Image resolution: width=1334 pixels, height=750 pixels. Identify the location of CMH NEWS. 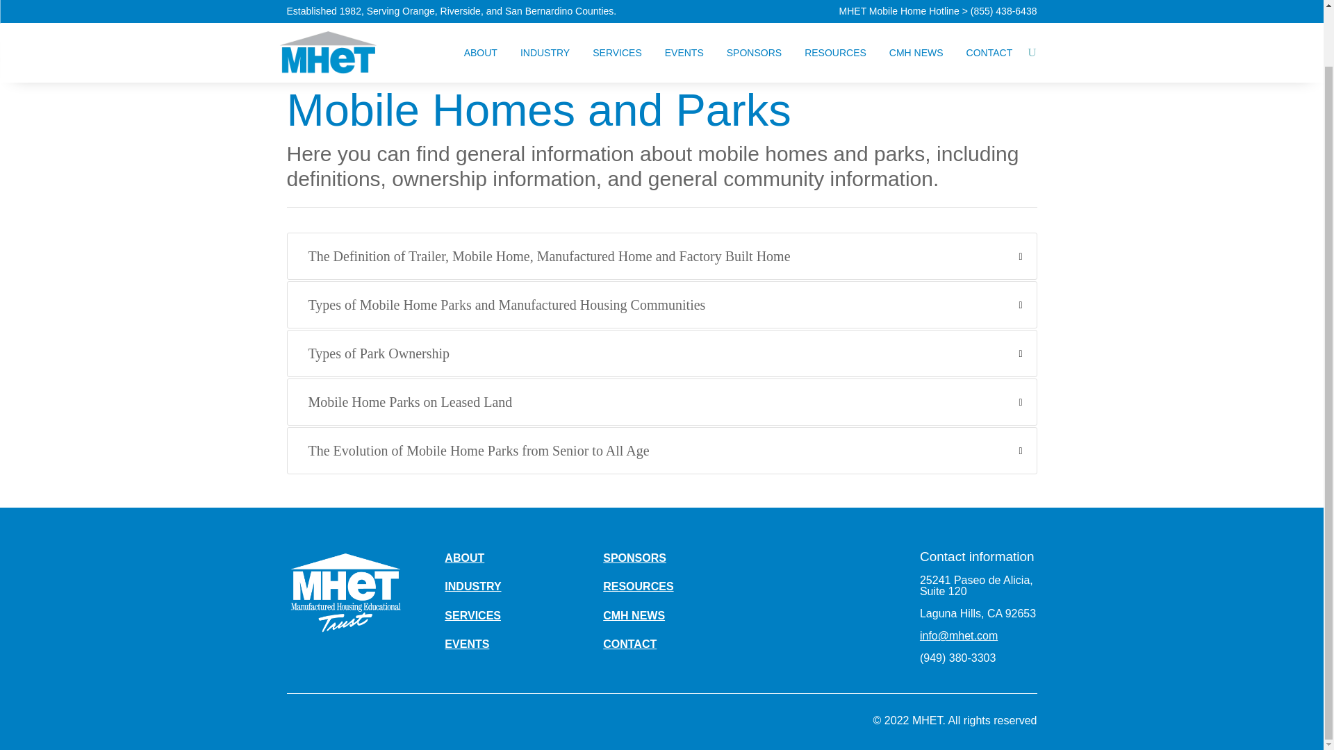
(916, 8).